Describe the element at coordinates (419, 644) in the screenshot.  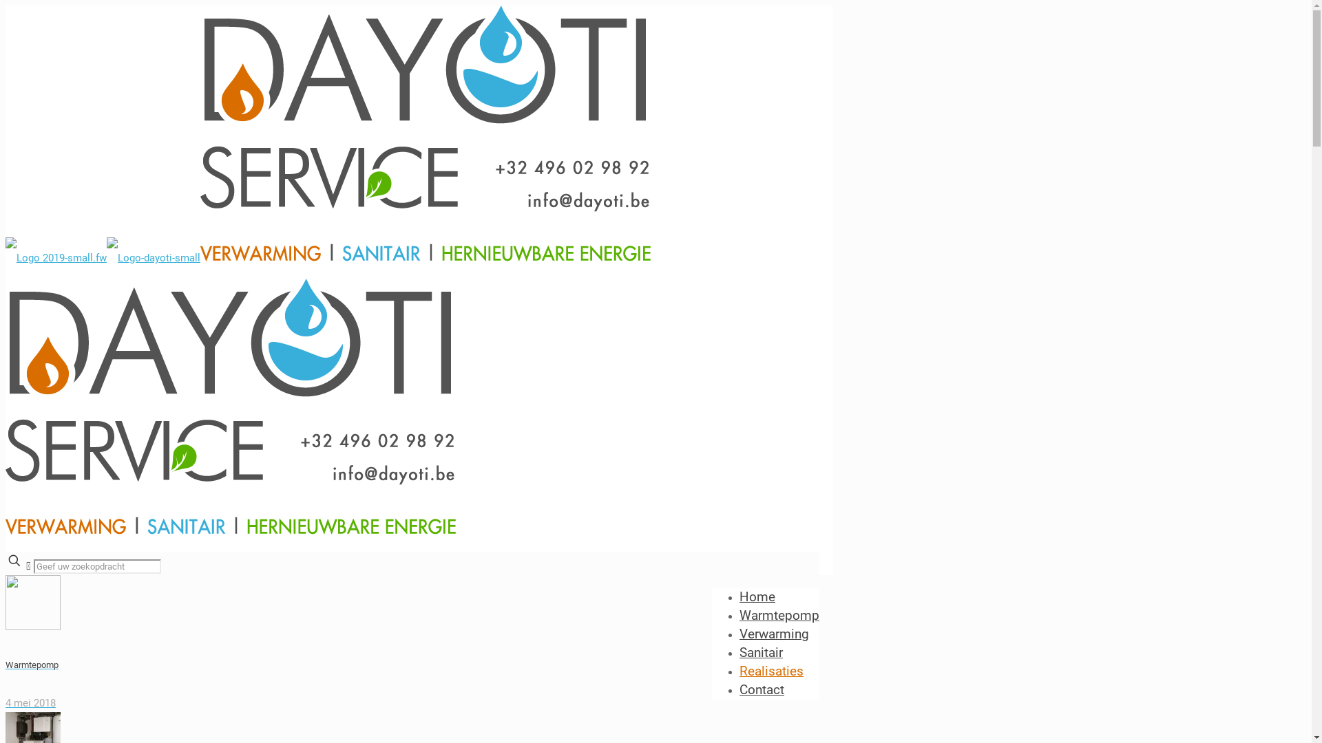
I see `Warmtepomp
4 mei 2018` at that location.